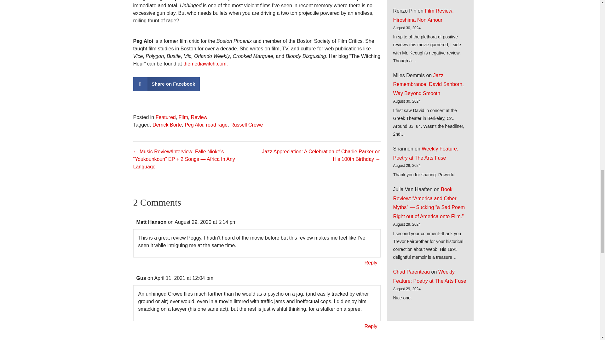 This screenshot has width=605, height=340. What do you see at coordinates (183, 117) in the screenshot?
I see `Film` at bounding box center [183, 117].